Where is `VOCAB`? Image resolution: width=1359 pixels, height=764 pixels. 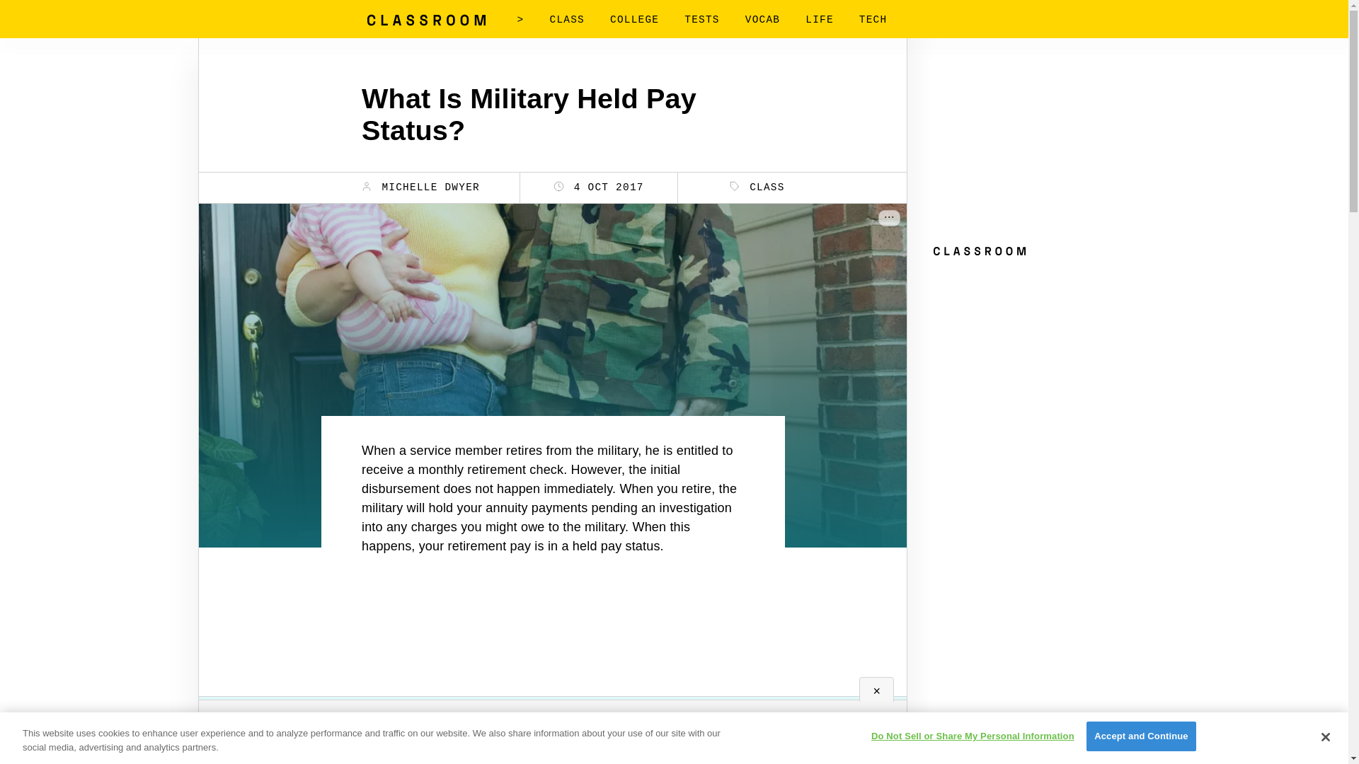
VOCAB is located at coordinates (762, 20).